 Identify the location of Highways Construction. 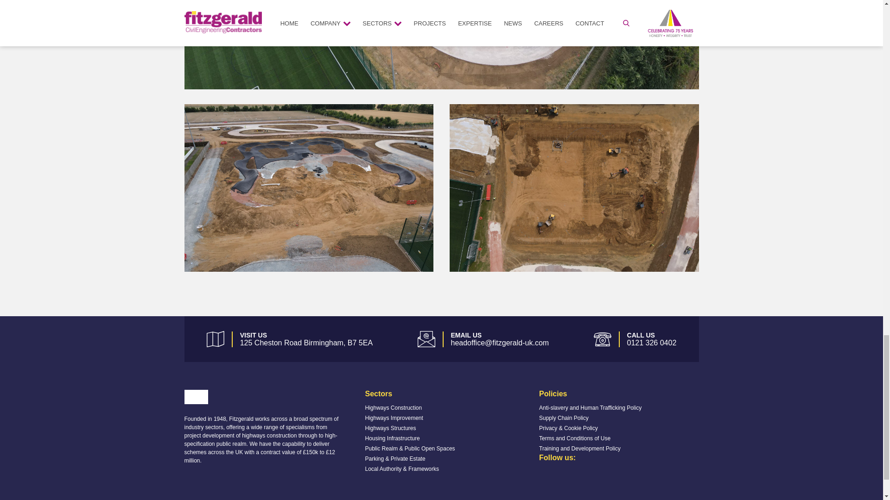
(393, 407).